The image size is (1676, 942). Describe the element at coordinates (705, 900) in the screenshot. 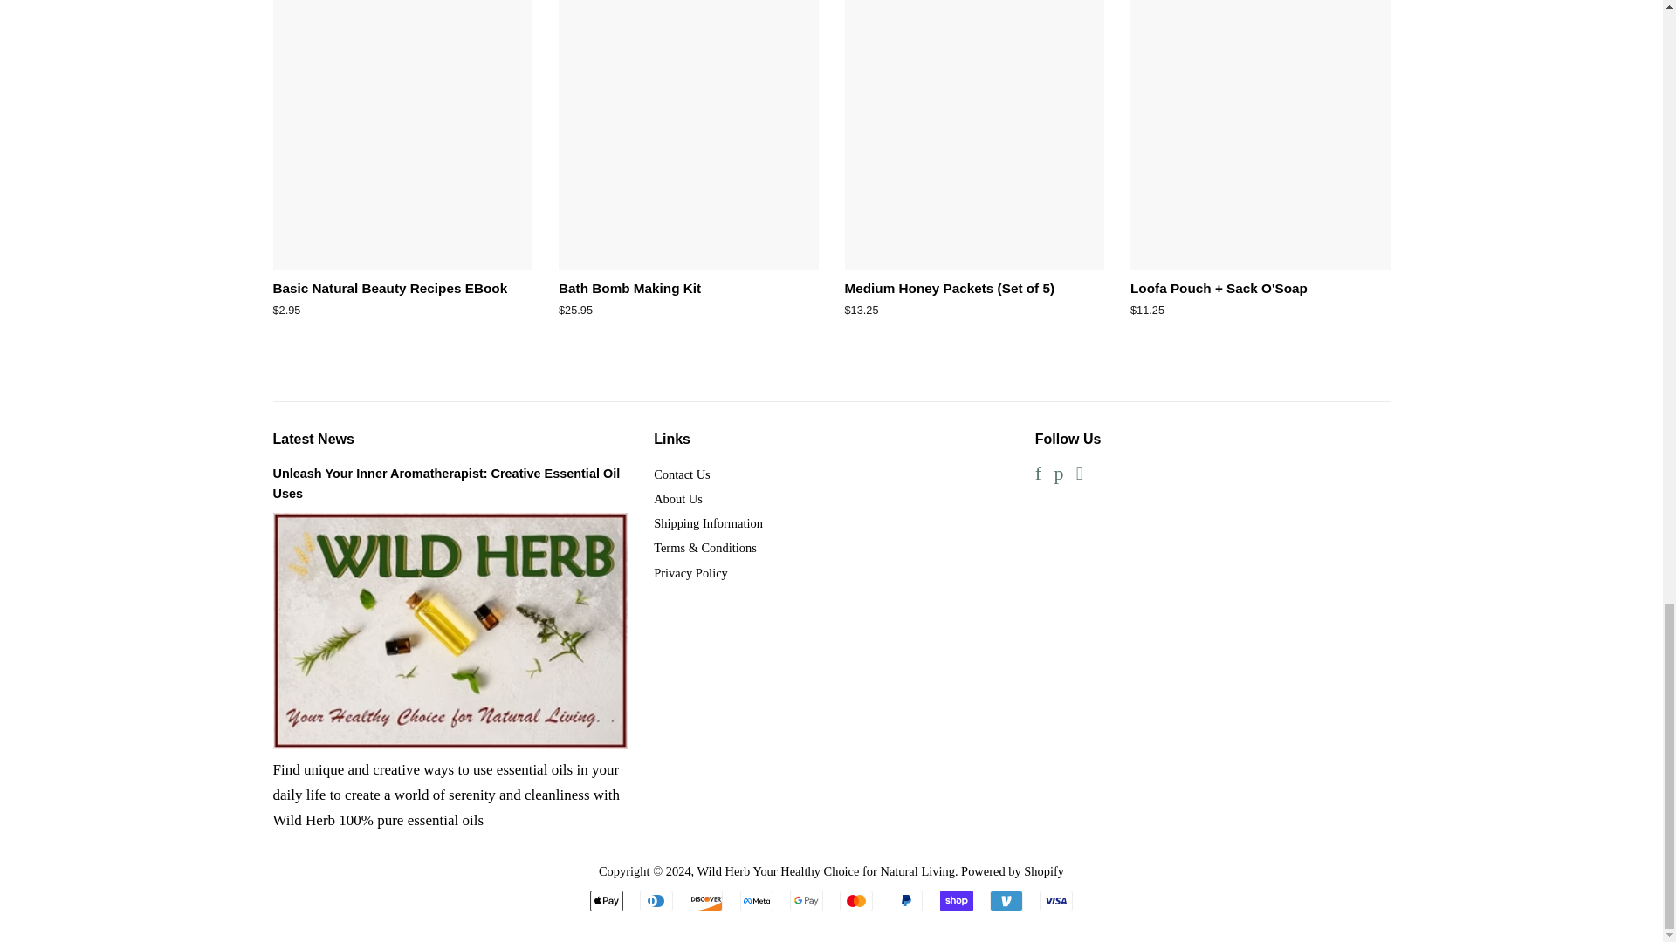

I see `Discover` at that location.